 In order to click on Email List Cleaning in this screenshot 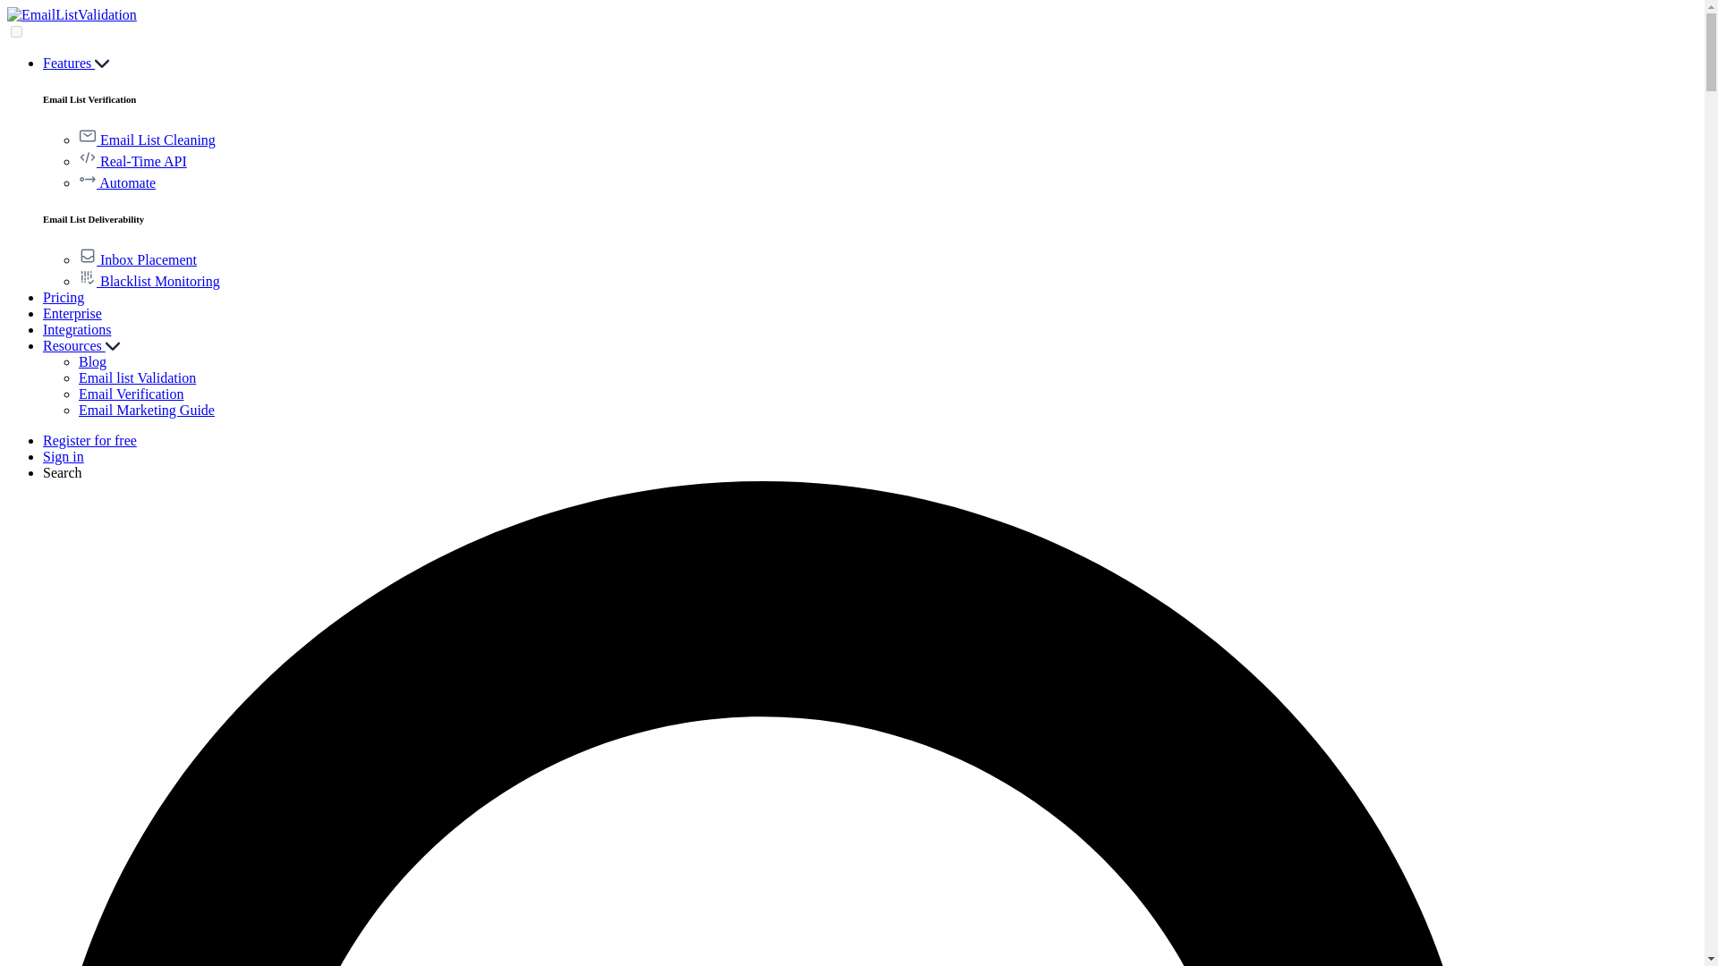, I will do `click(147, 140)`.